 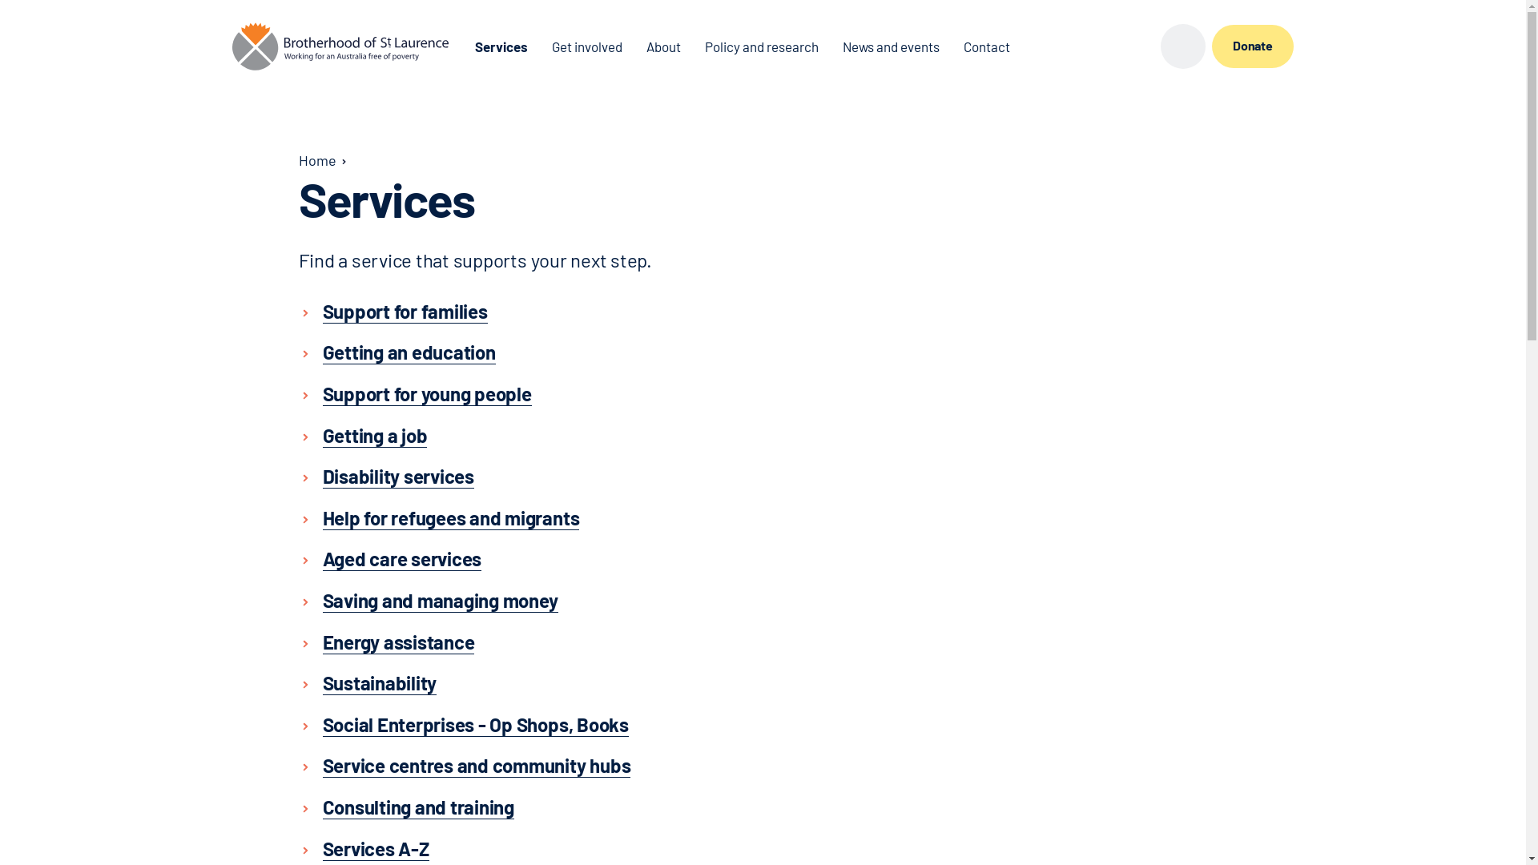 What do you see at coordinates (405, 311) in the screenshot?
I see `Support for families` at bounding box center [405, 311].